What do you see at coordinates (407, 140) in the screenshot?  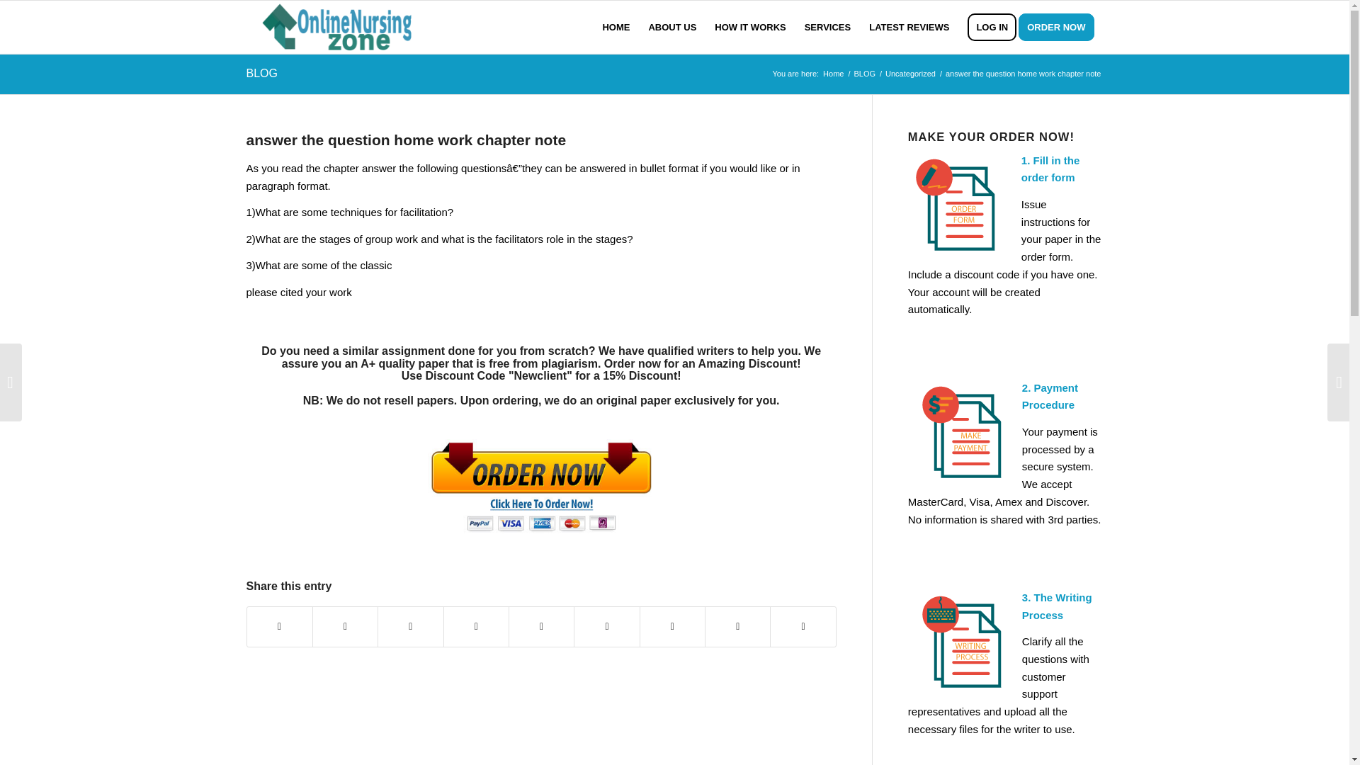 I see `Permanent Link: answer the question home work chapter note` at bounding box center [407, 140].